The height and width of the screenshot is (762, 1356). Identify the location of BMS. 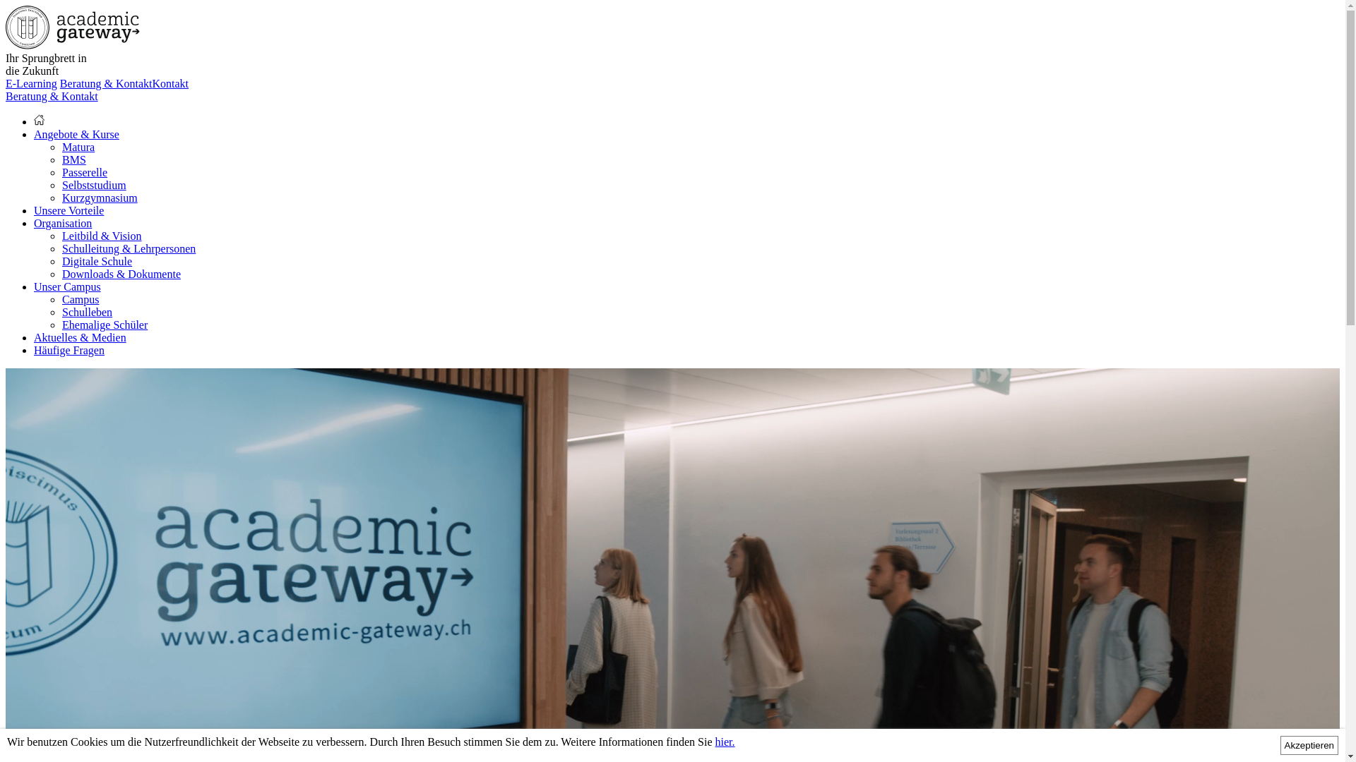
(74, 159).